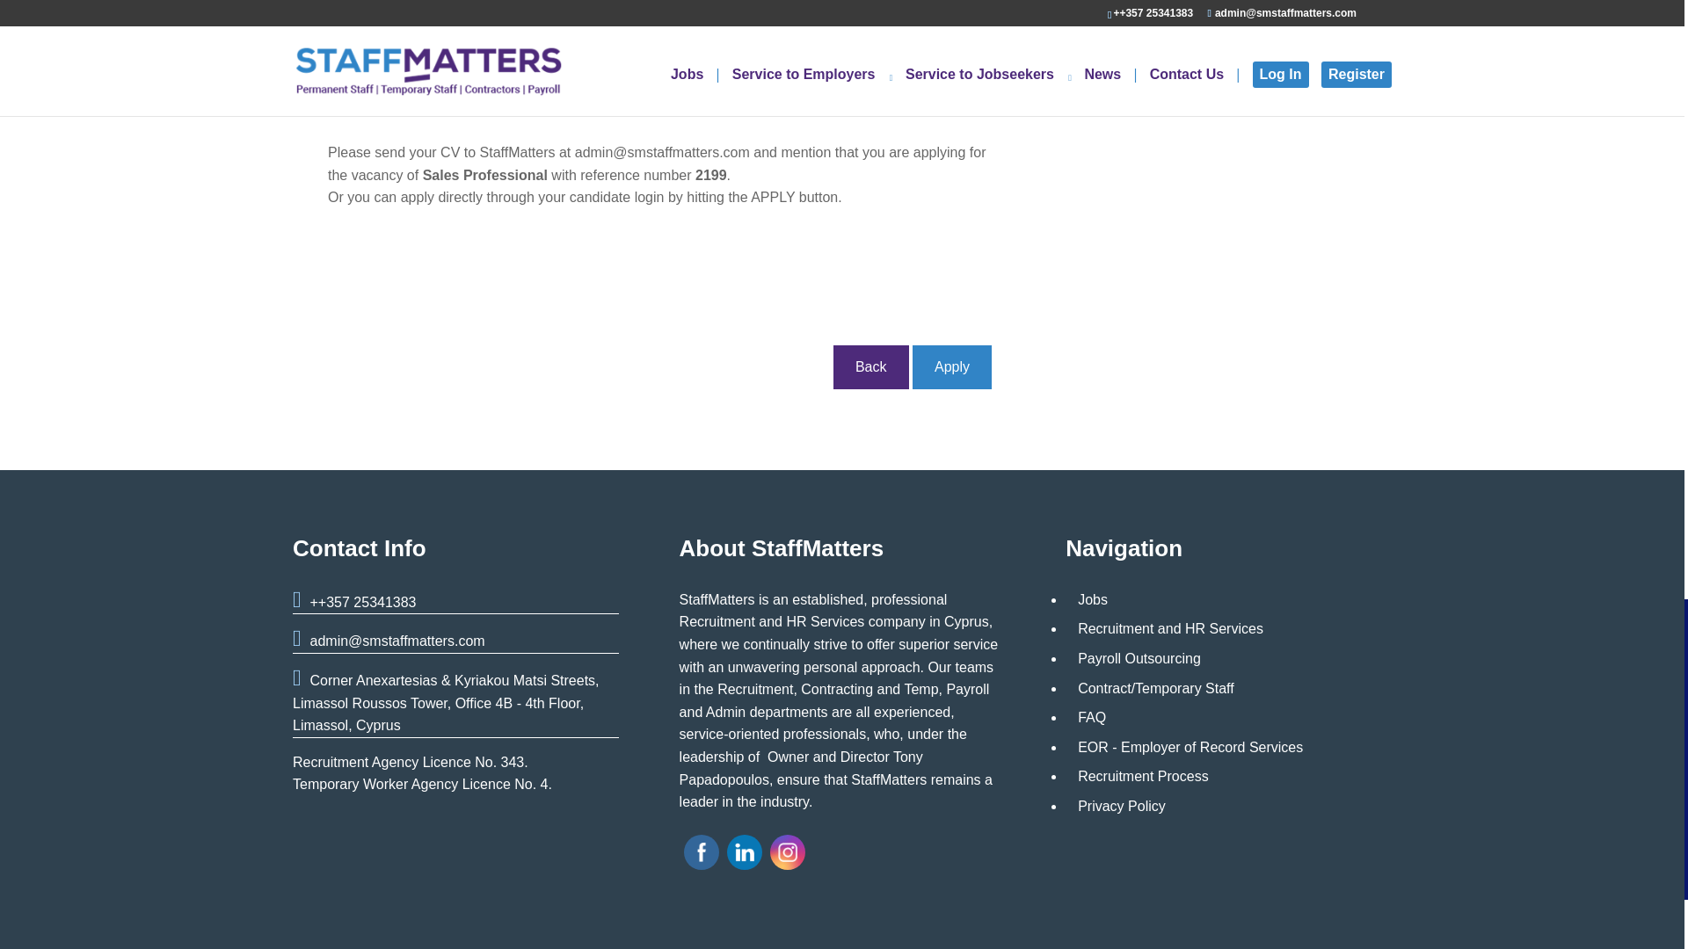 The image size is (1688, 949). Describe the element at coordinates (744, 852) in the screenshot. I see `LinkedIn` at that location.